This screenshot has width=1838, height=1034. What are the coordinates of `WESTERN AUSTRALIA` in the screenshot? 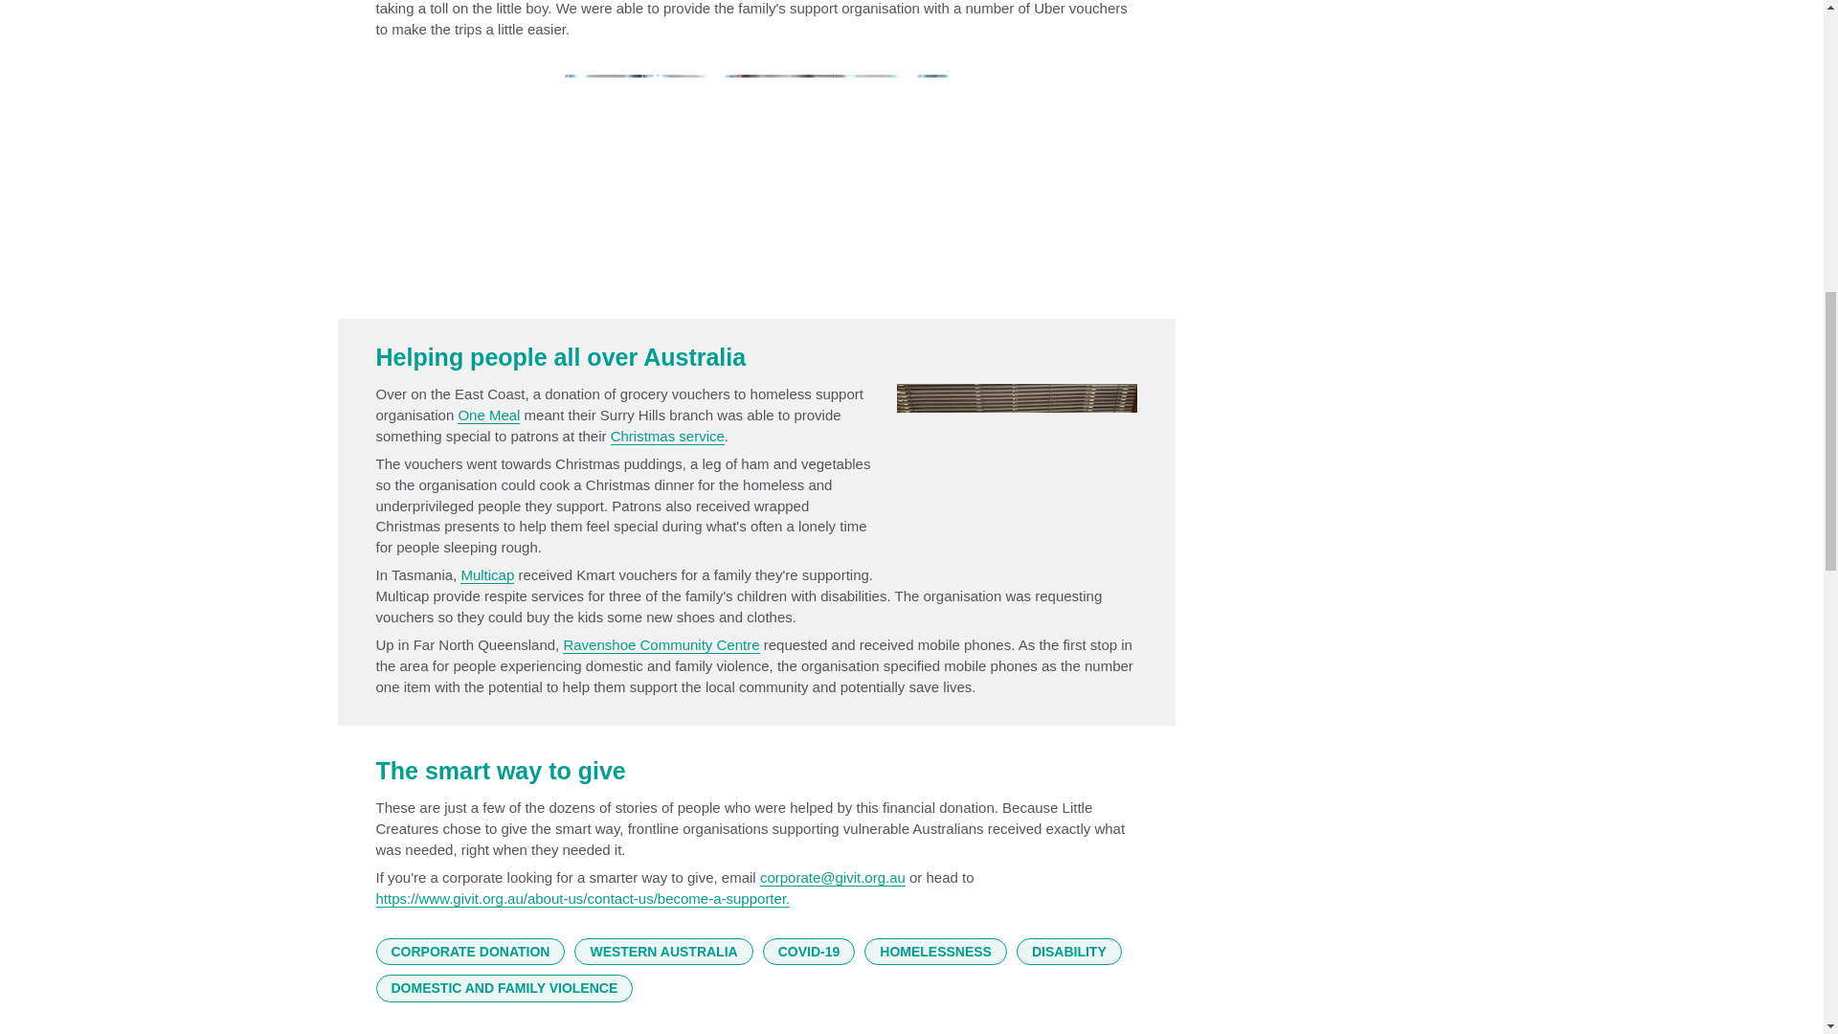 It's located at (662, 952).